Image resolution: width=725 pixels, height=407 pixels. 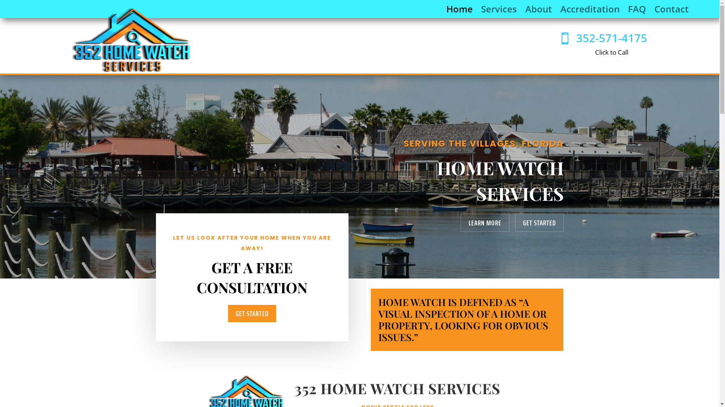 What do you see at coordinates (612, 38) in the screenshot?
I see `352-571-4175` at bounding box center [612, 38].